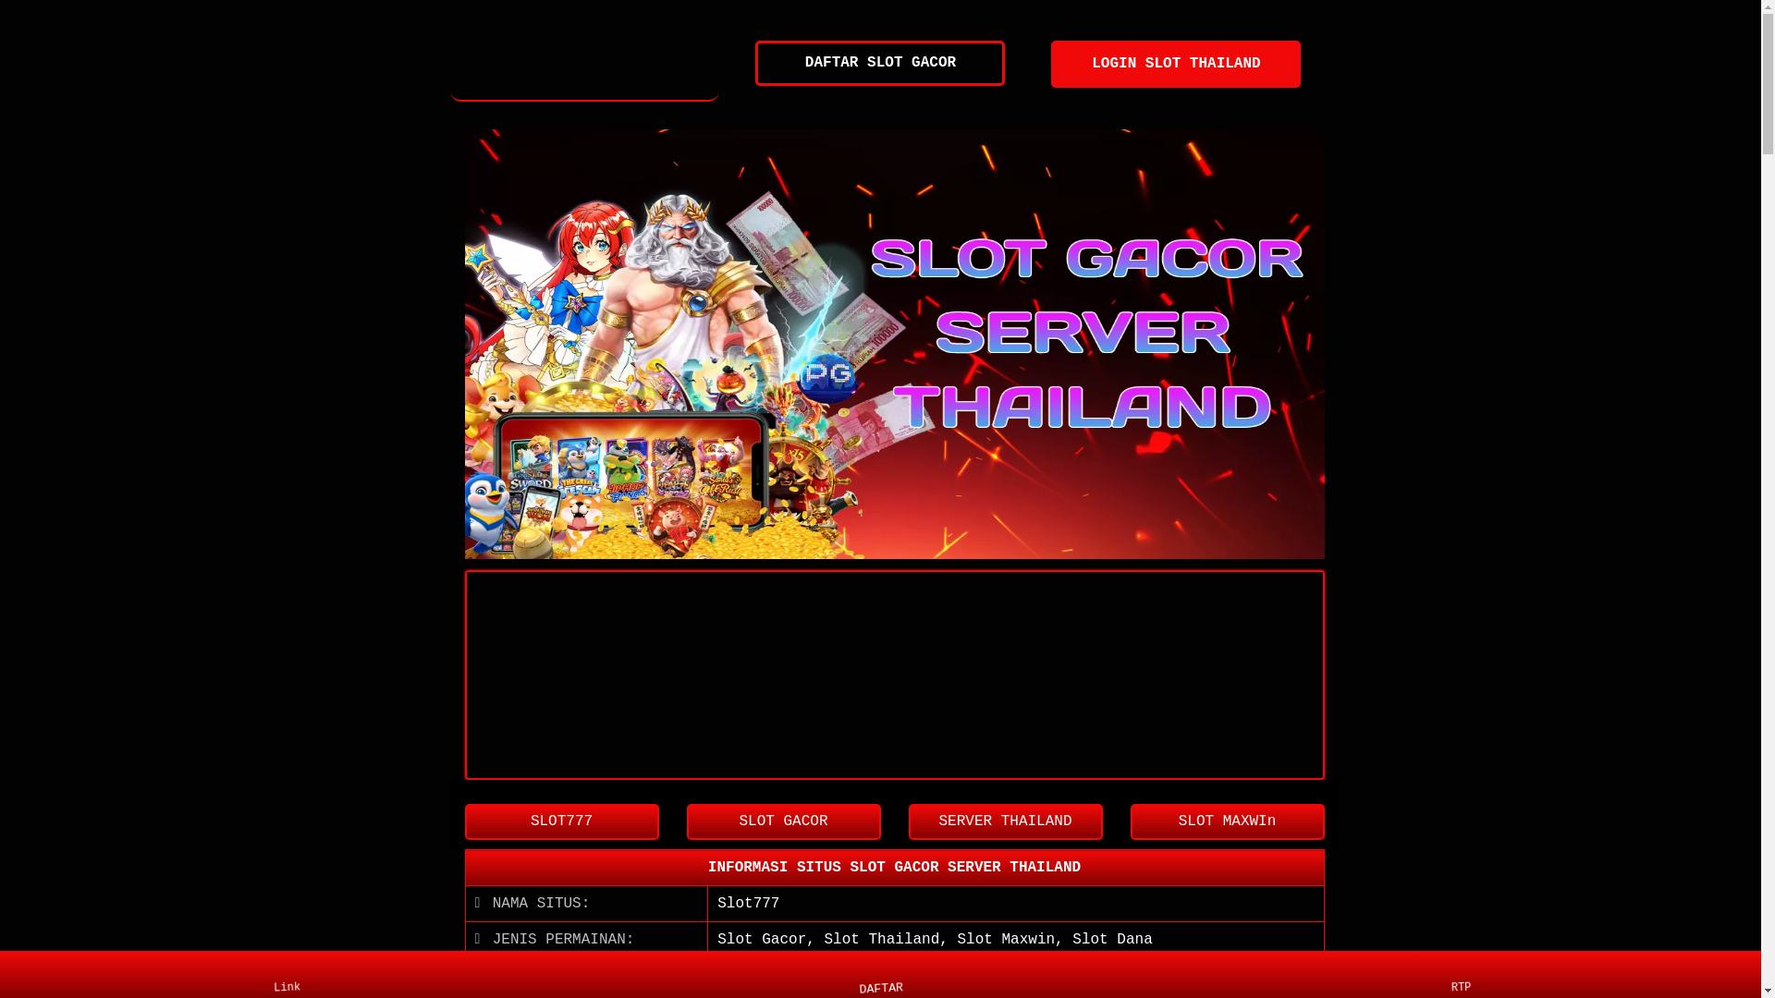 Image resolution: width=1775 pixels, height=998 pixels. Describe the element at coordinates (561, 822) in the screenshot. I see `SLOT777` at that location.